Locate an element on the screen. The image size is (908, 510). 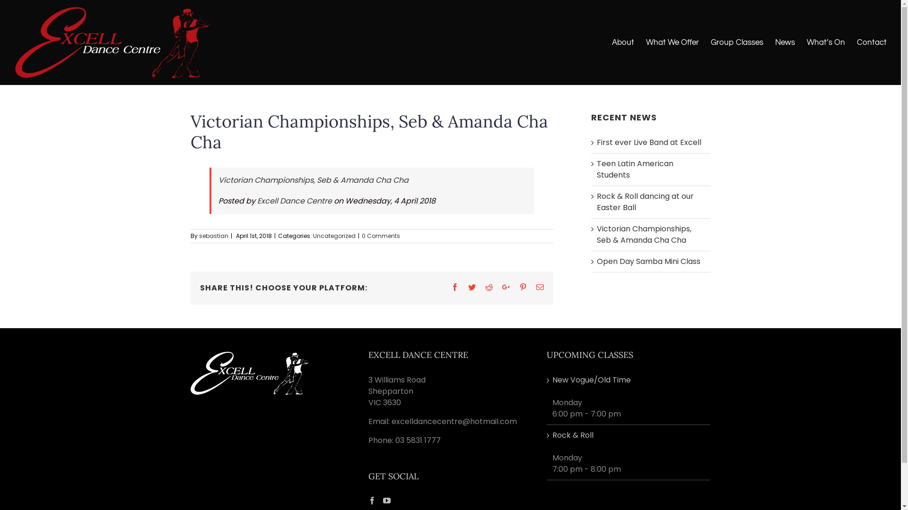
Teen Latin American Students is located at coordinates (635, 169).